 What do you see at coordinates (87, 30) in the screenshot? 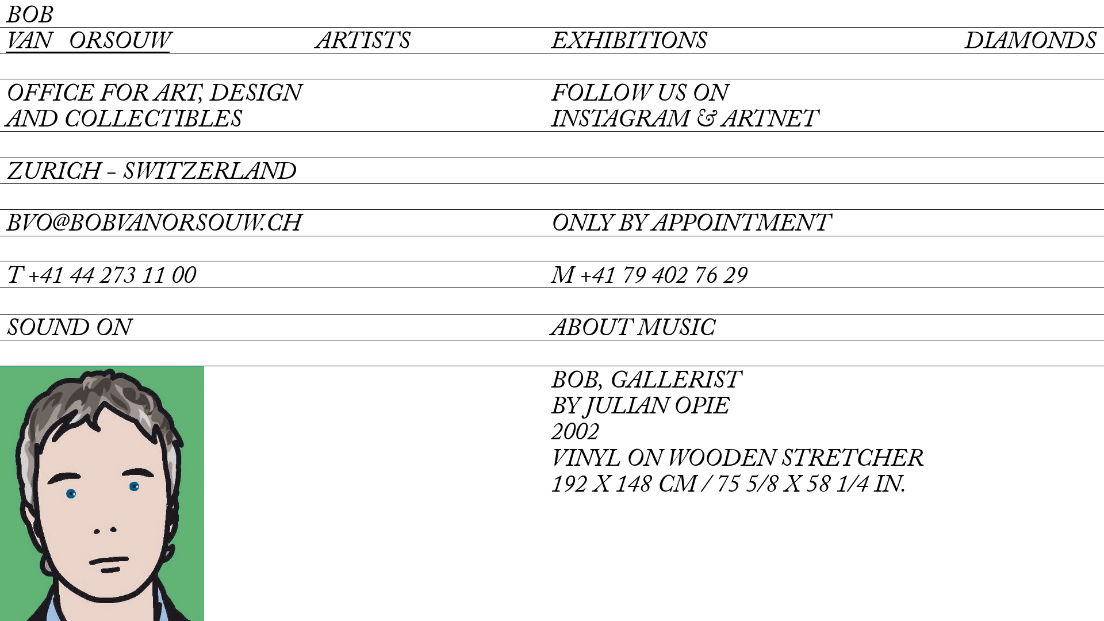
I see `BOB
VAN
ORSOUW` at bounding box center [87, 30].